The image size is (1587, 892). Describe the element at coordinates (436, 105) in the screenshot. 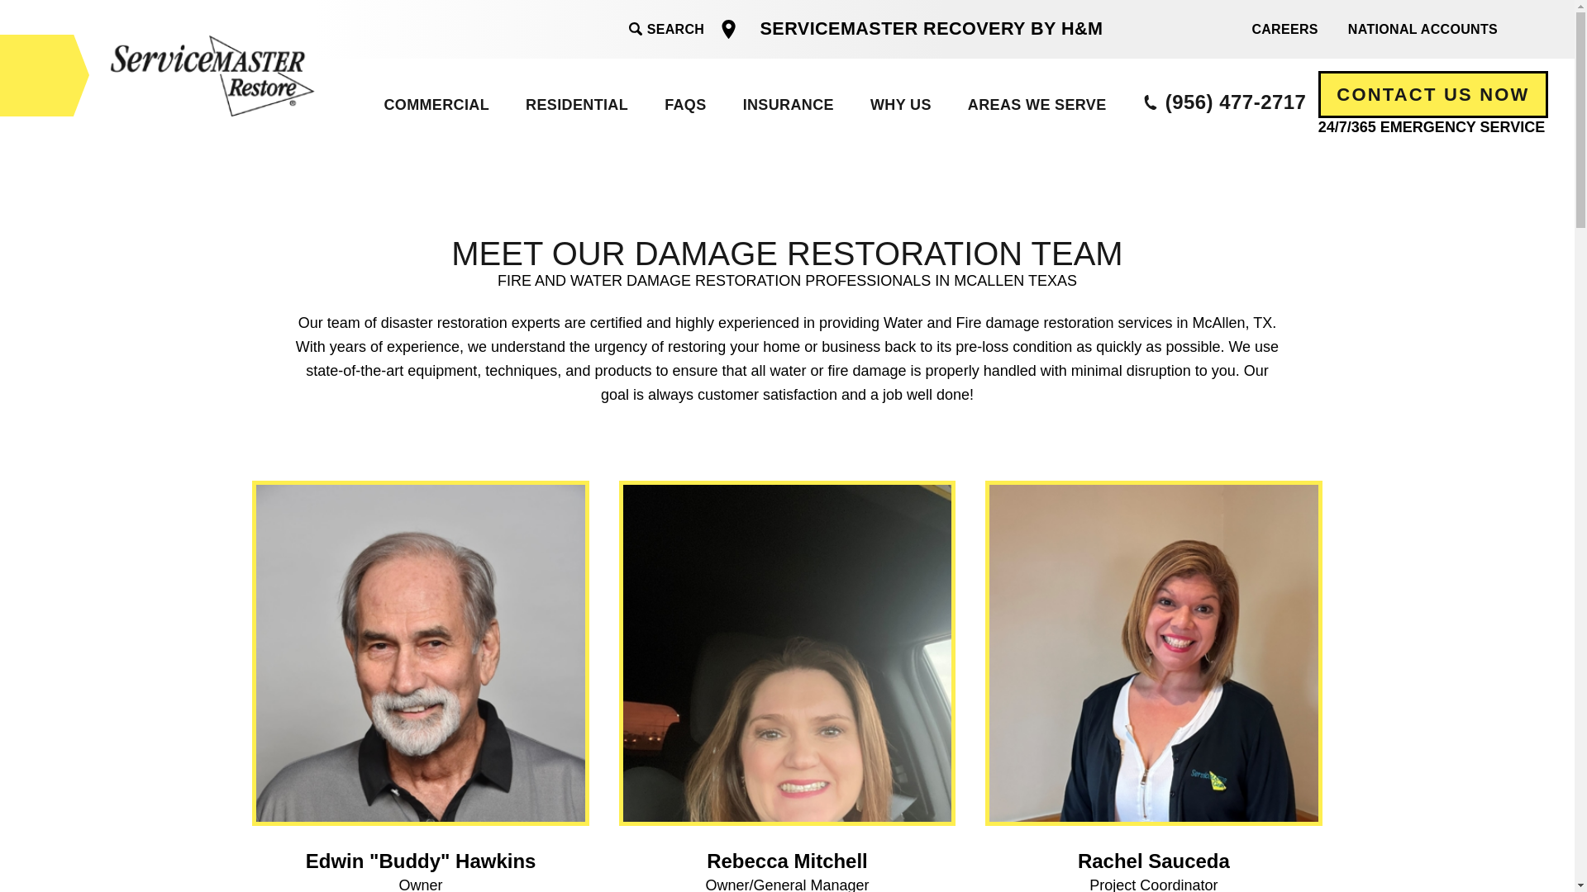

I see `COMMERCIAL` at that location.